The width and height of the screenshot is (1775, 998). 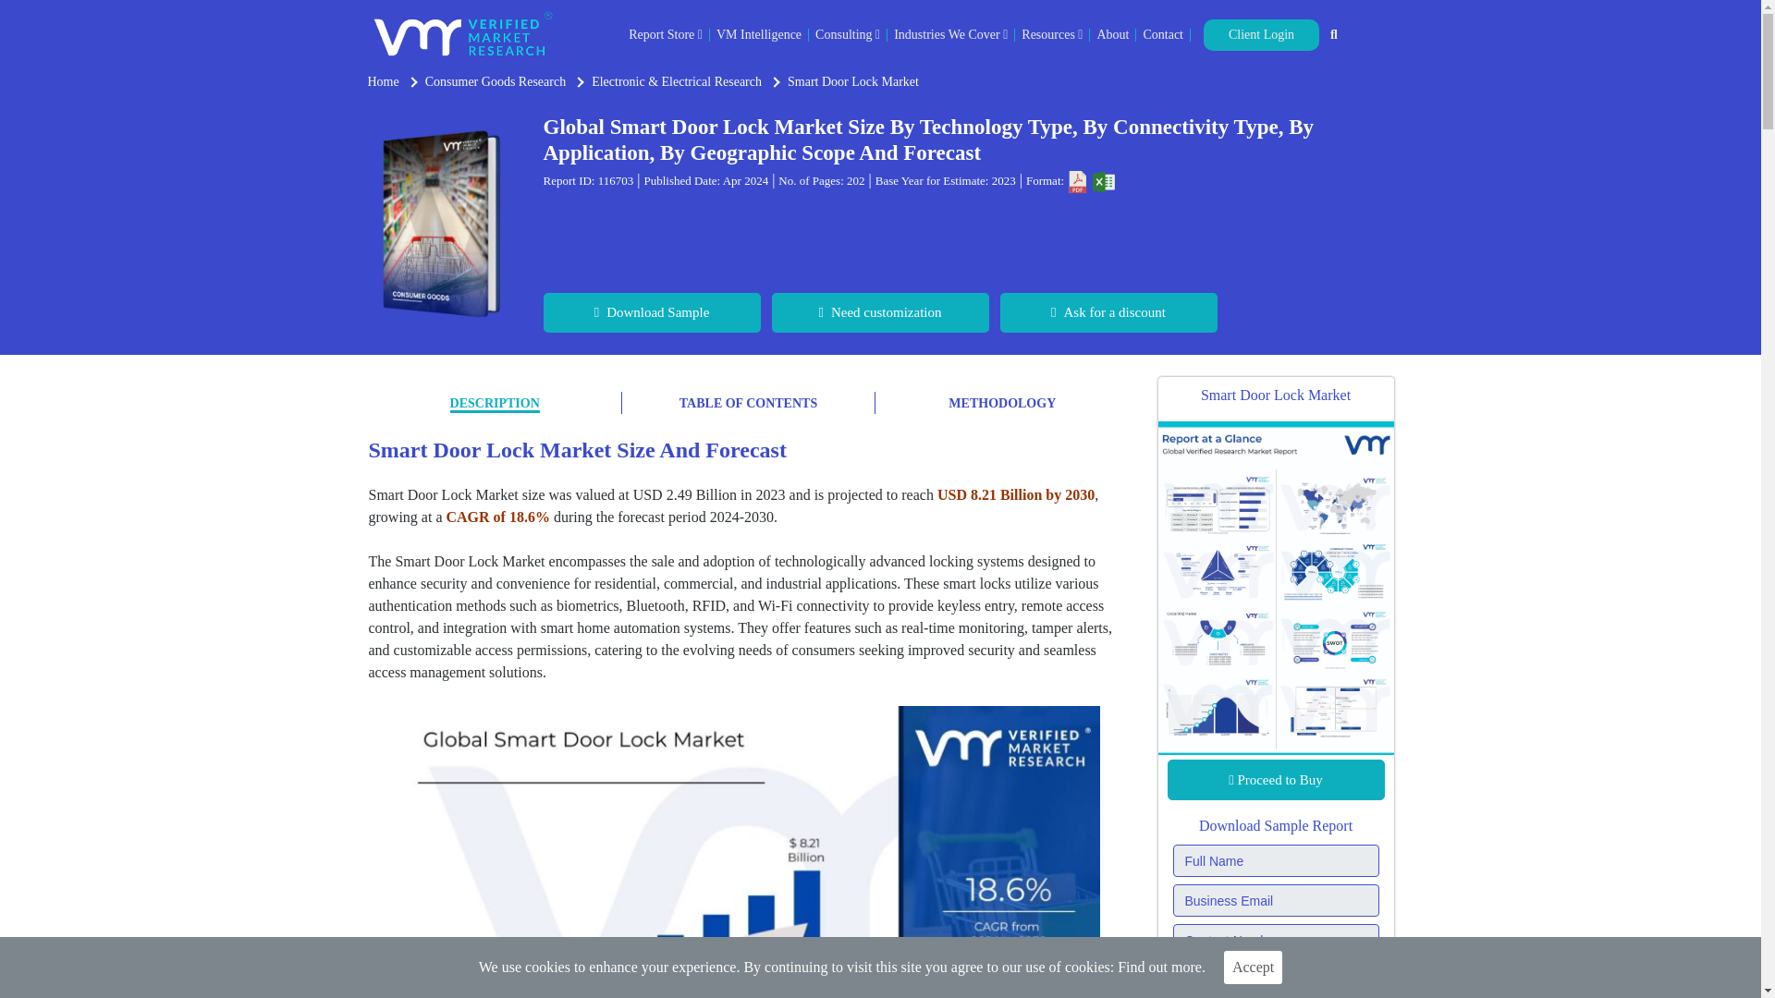 I want to click on Resources, so click(x=1052, y=35).